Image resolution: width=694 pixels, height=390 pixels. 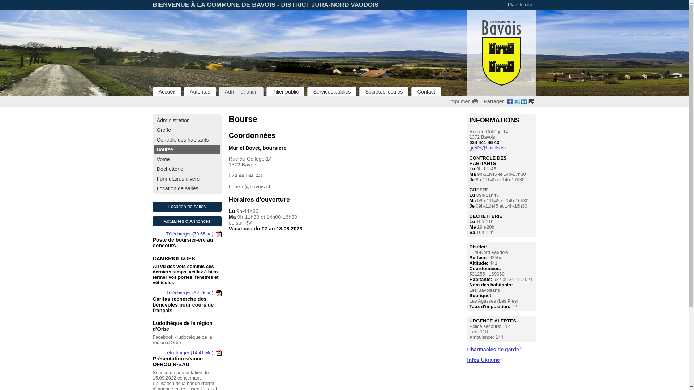 What do you see at coordinates (286, 92) in the screenshot?
I see `Pilier public` at bounding box center [286, 92].